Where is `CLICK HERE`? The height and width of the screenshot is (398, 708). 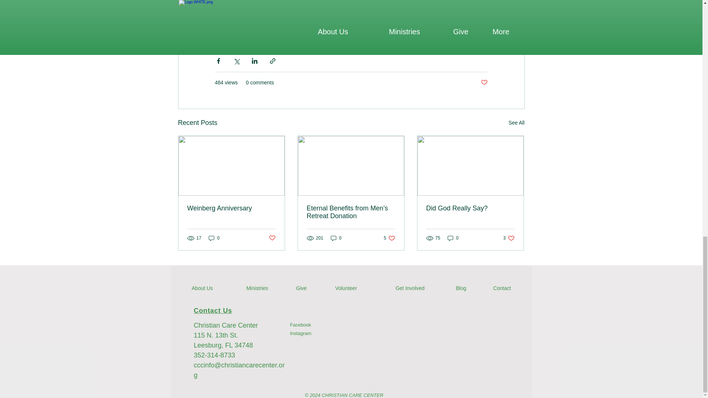 CLICK HERE is located at coordinates (325, 15).